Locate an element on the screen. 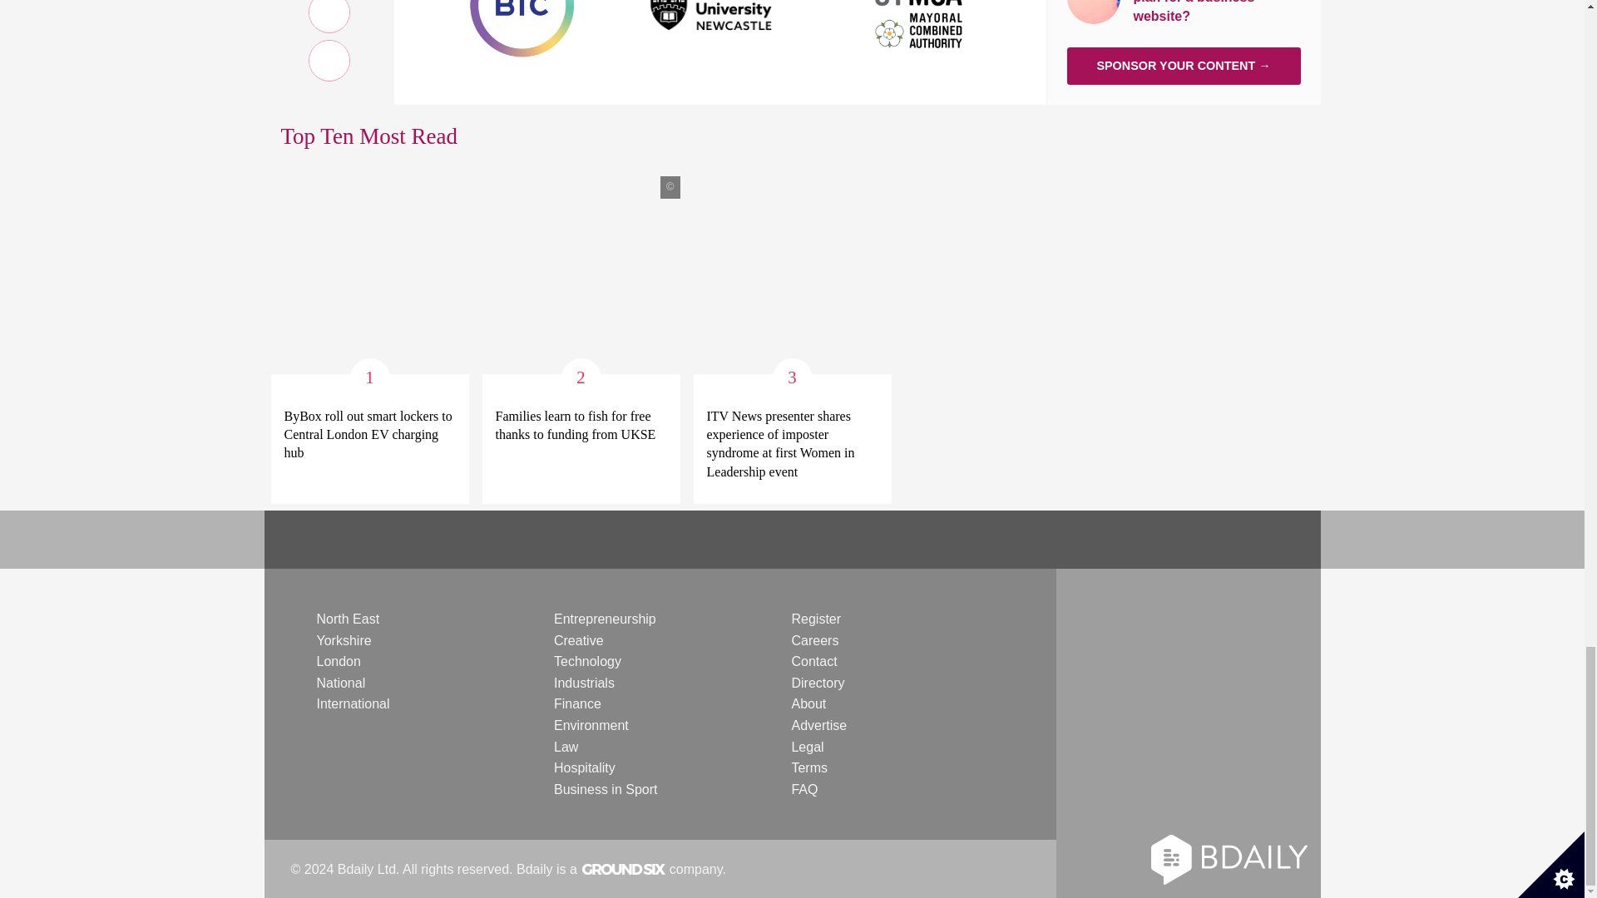 The image size is (1597, 898). International is located at coordinates (353, 703).